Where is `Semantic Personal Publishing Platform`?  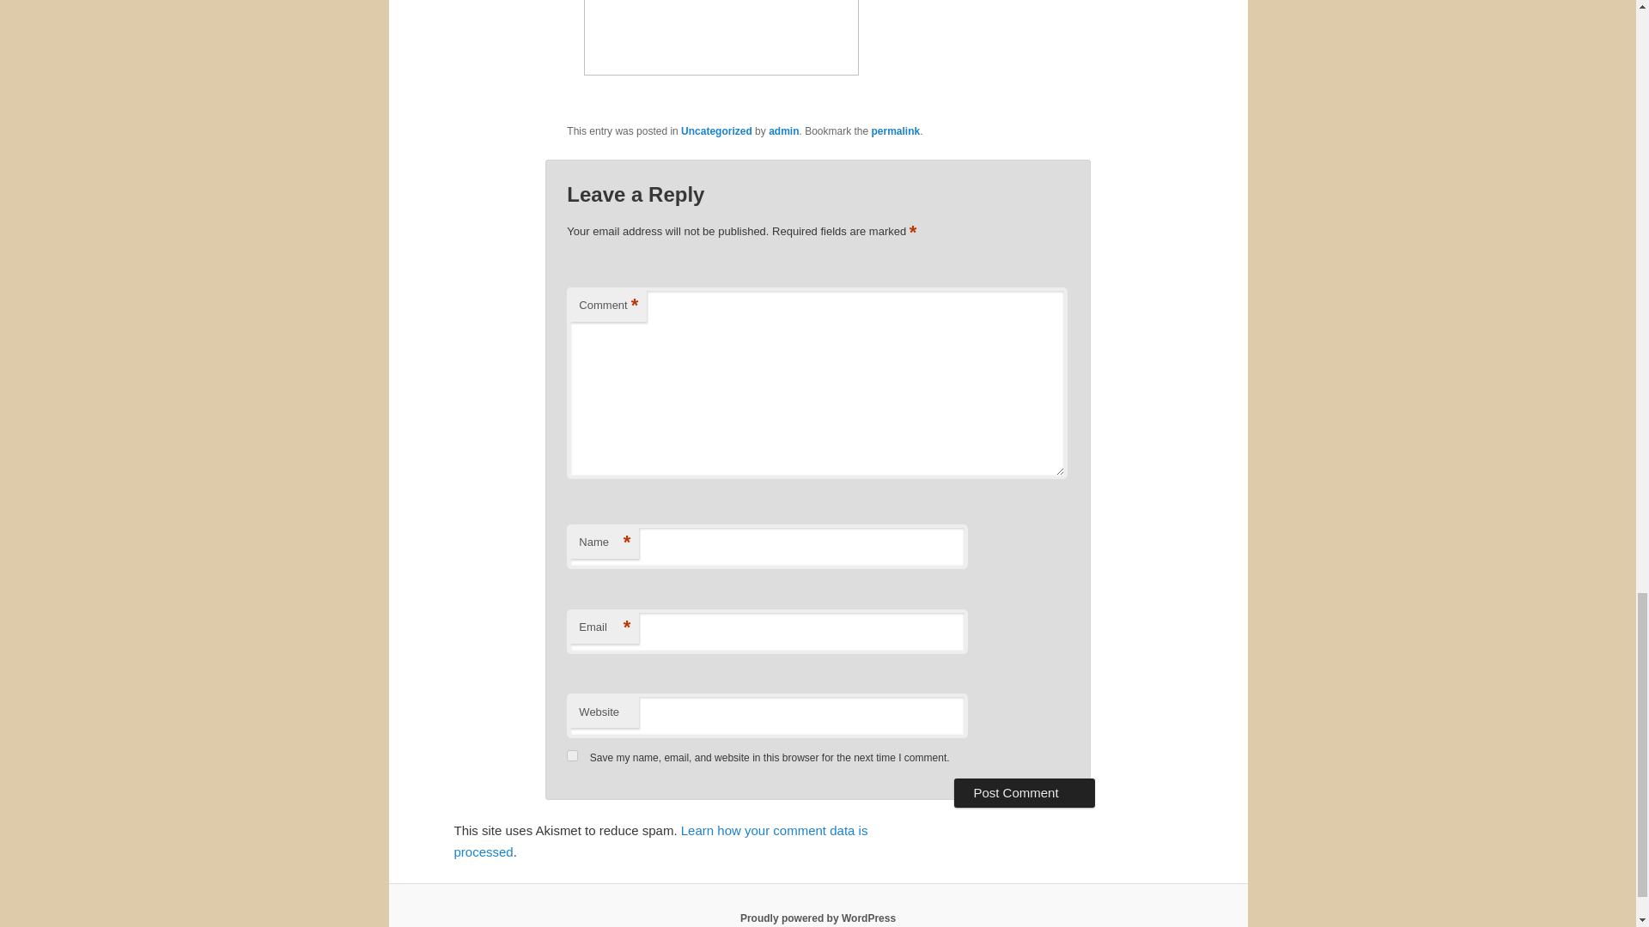
Semantic Personal Publishing Platform is located at coordinates (818, 918).